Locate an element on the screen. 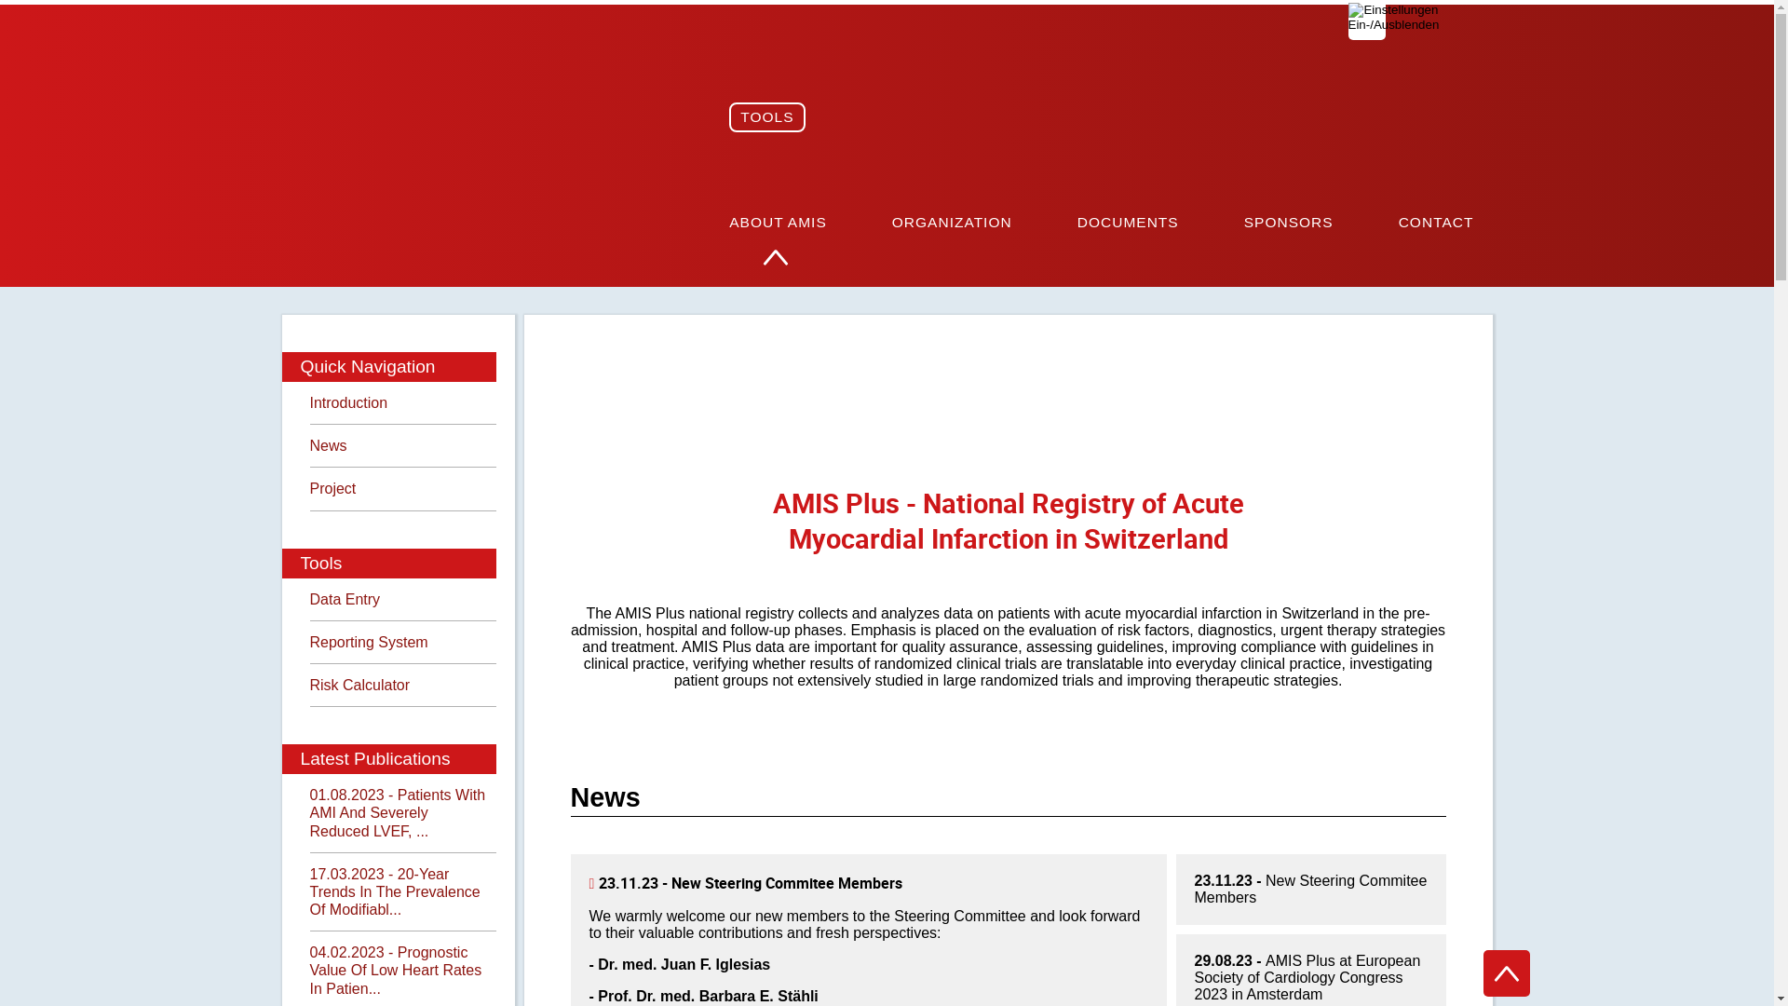 This screenshot has height=1006, width=1788. 23.11.23 - New Steering Commitee Members is located at coordinates (1310, 890).